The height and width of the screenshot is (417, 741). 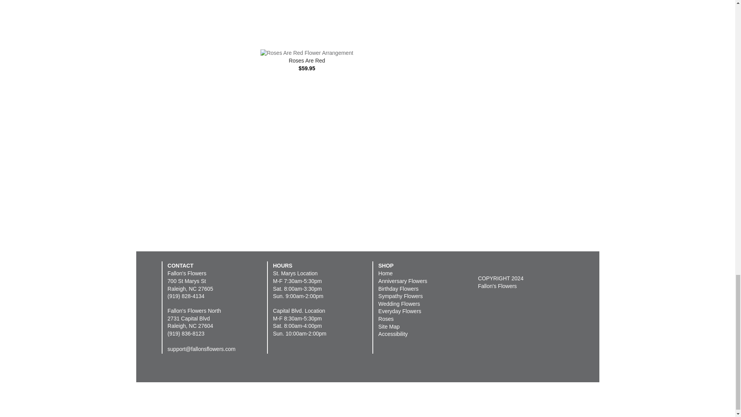 I want to click on Everyday Flowers, so click(x=399, y=311).